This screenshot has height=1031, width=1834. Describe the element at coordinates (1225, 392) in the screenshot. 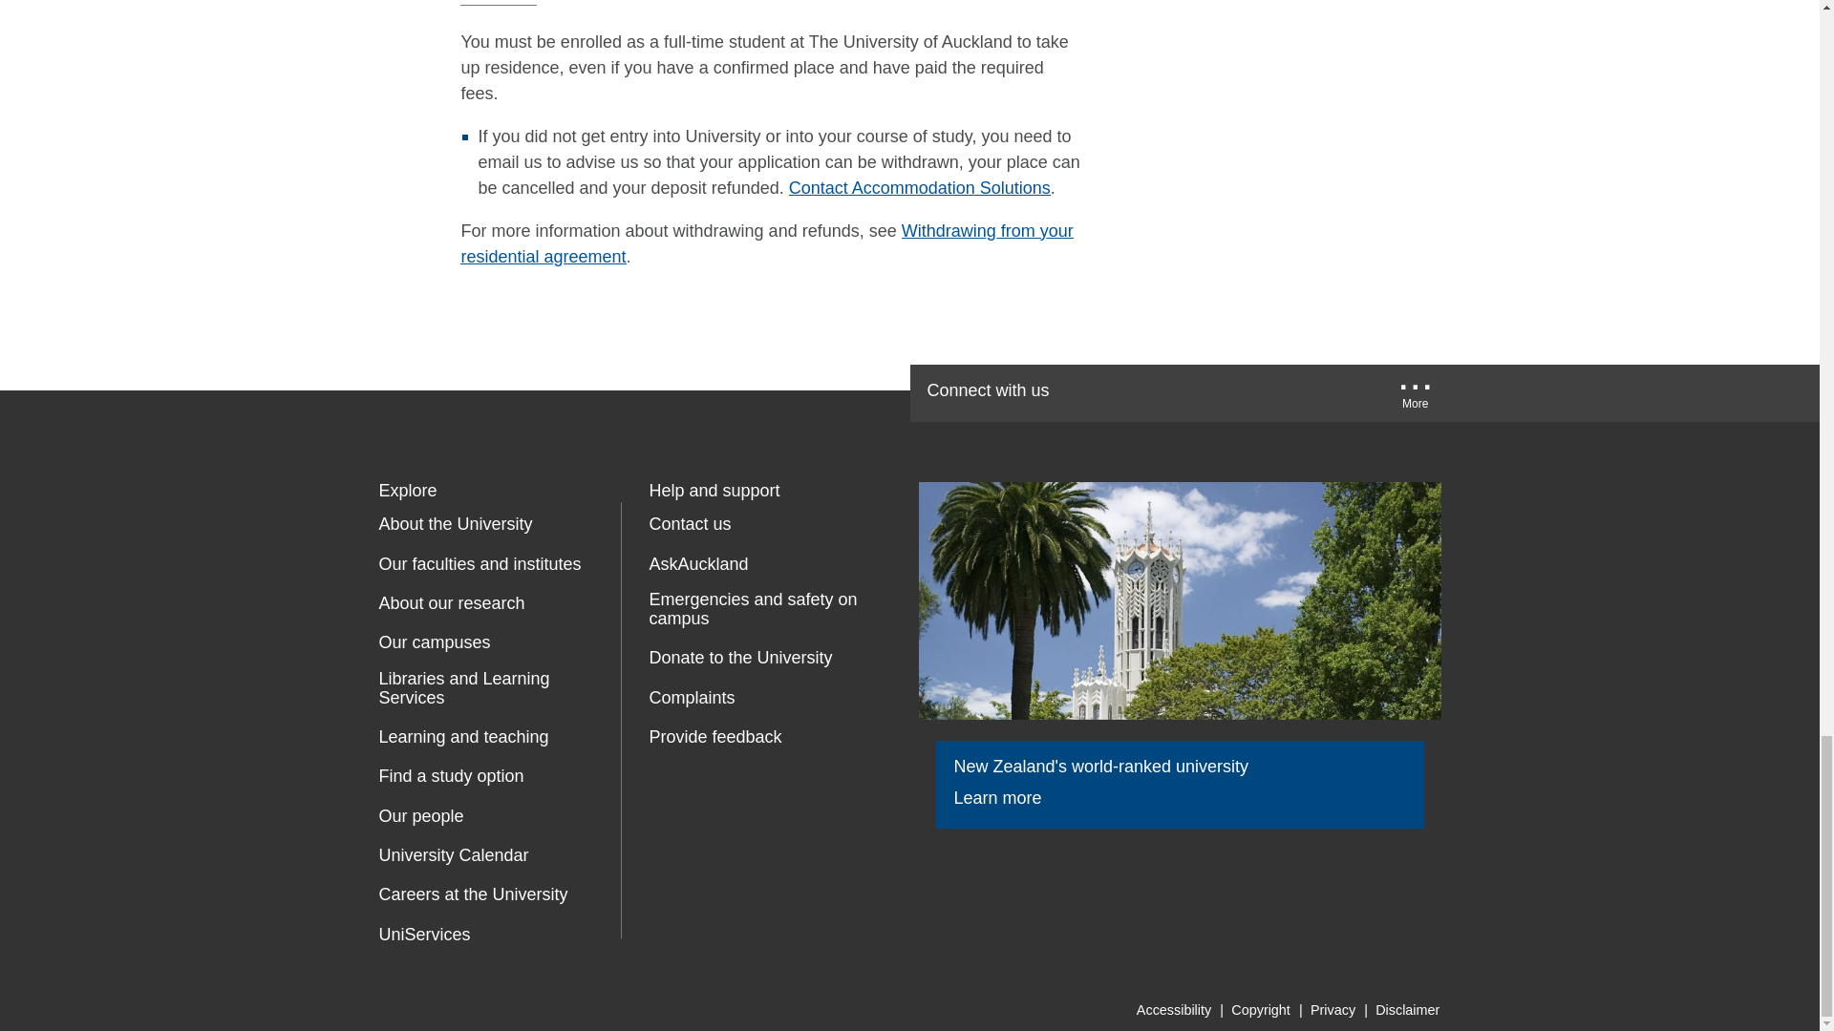

I see `YouTube` at that location.